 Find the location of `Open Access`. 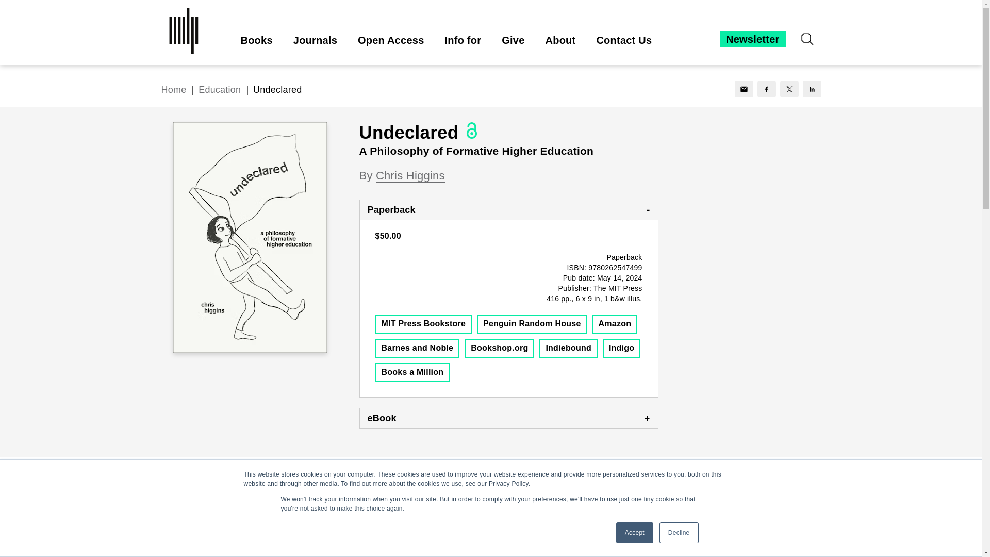

Open Access is located at coordinates (391, 40).